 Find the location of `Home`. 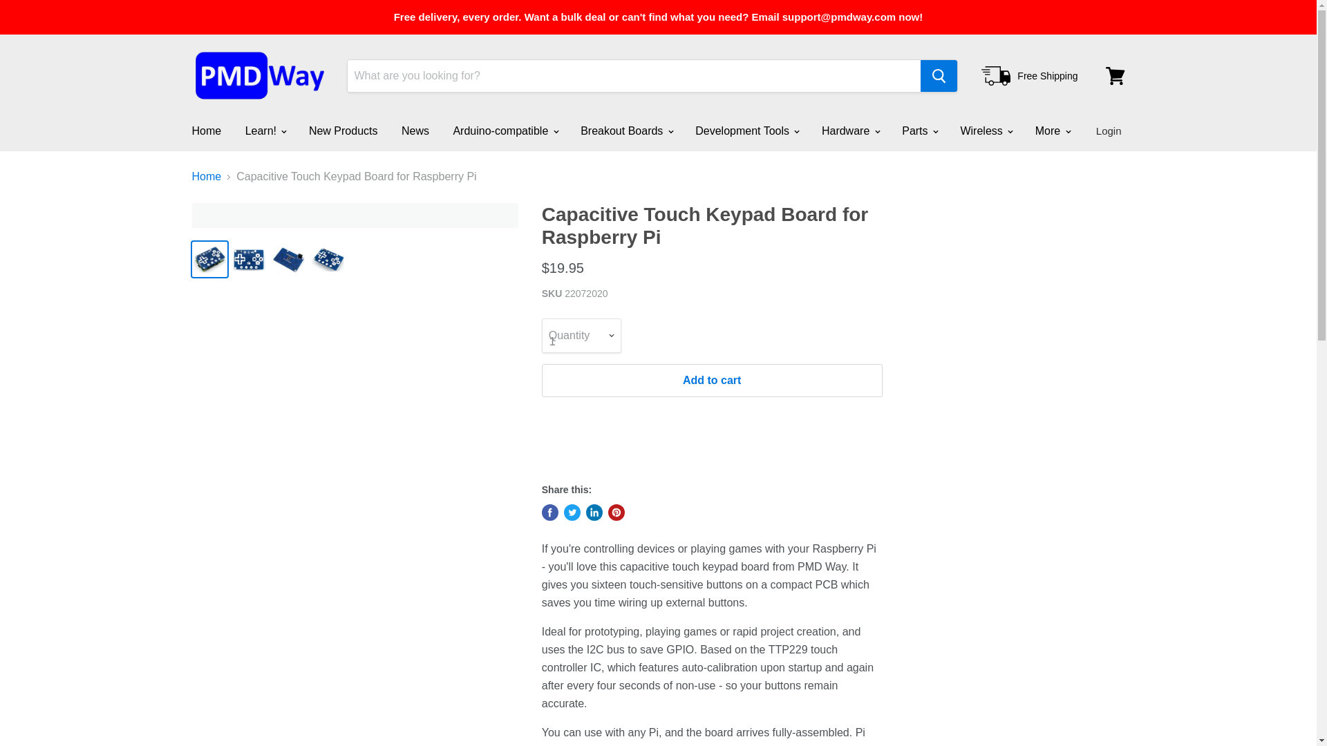

Home is located at coordinates (206, 131).